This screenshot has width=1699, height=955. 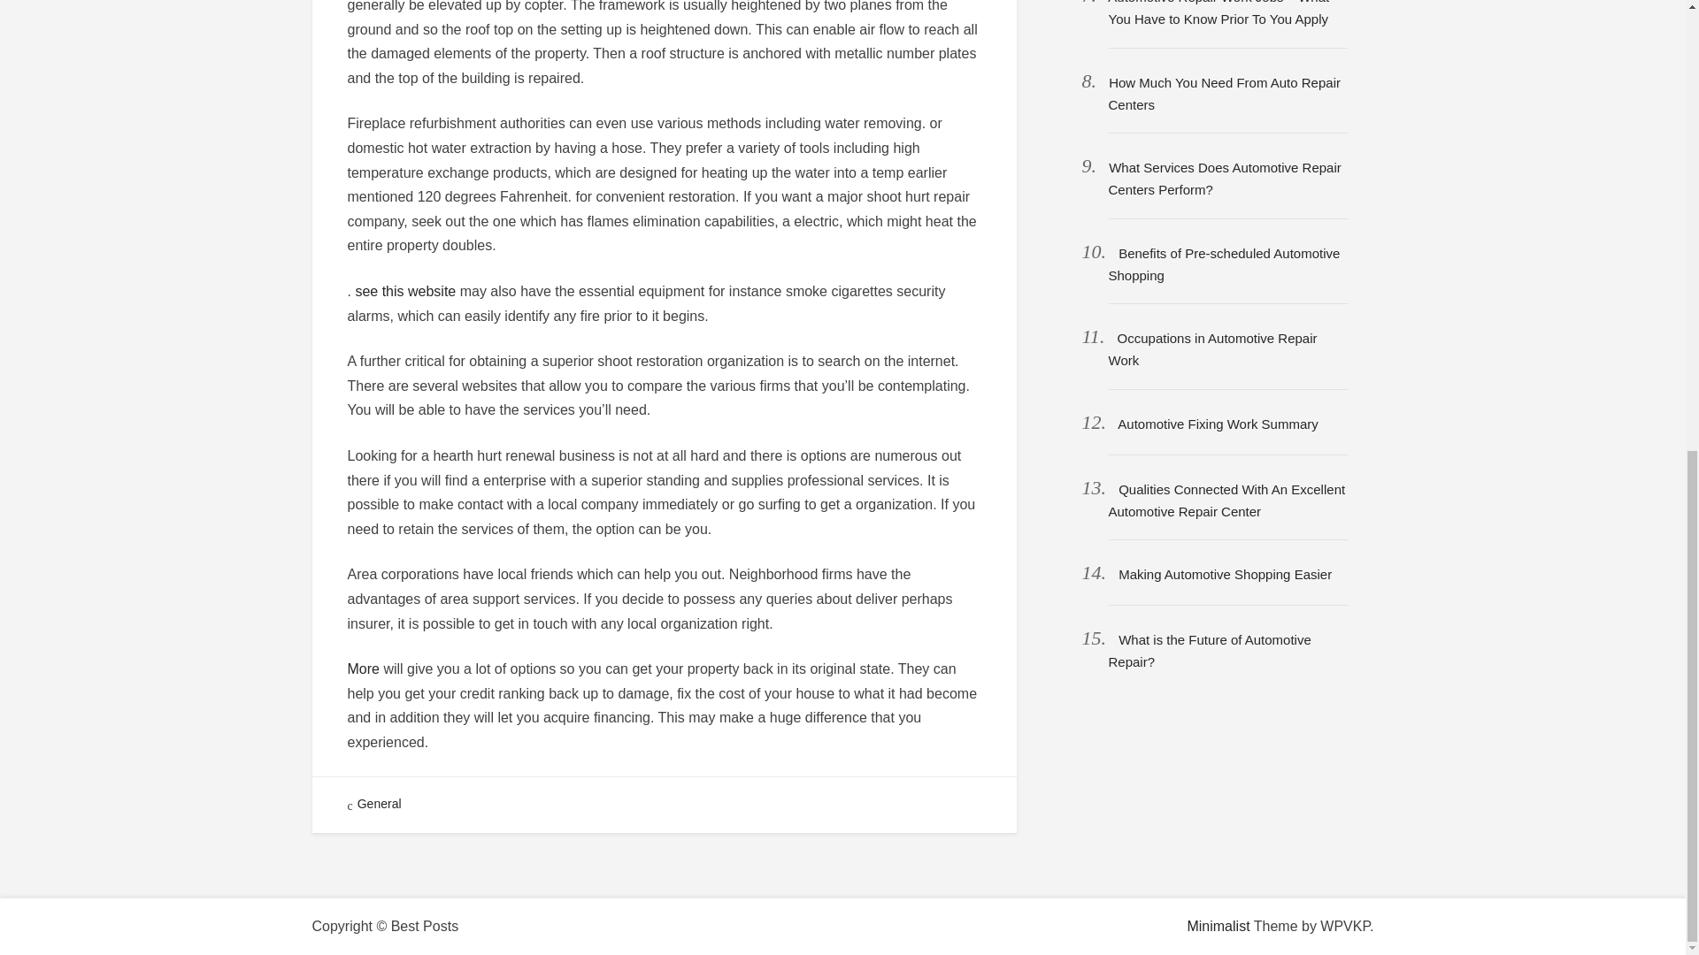 What do you see at coordinates (1223, 179) in the screenshot?
I see `What Services Does Automotive Repair Centers Perform?` at bounding box center [1223, 179].